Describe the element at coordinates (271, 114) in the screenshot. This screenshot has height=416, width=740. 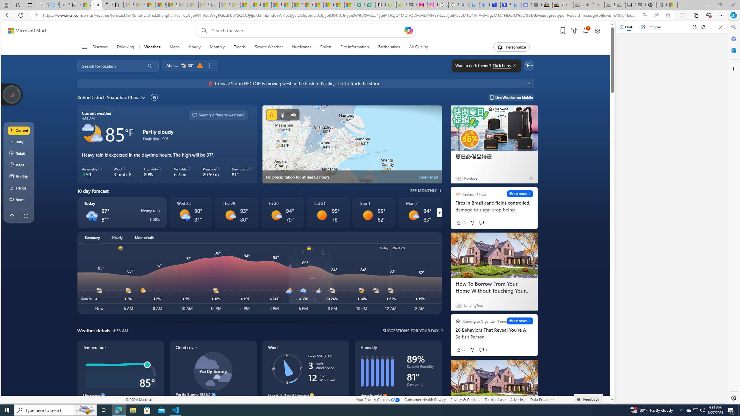
I see `Precipitation` at that location.